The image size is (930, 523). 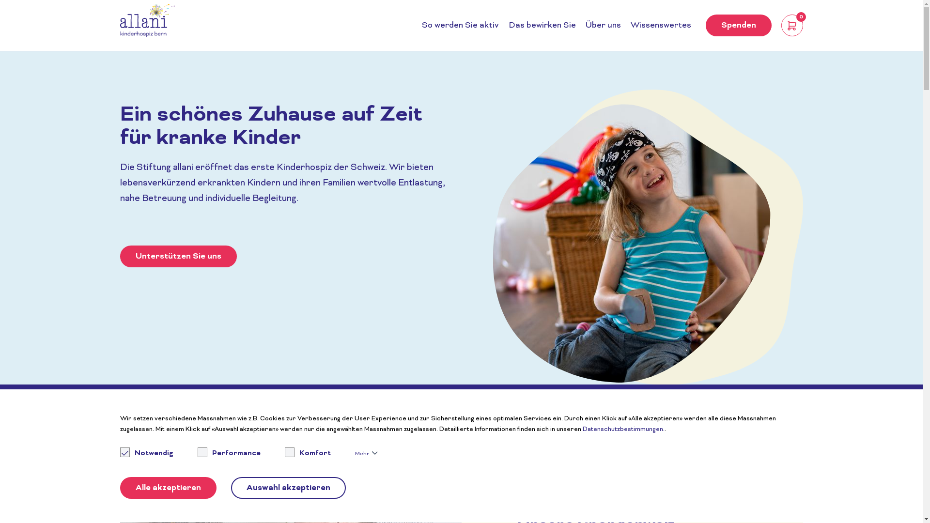 I want to click on Datenschutzbestimmungen., so click(x=623, y=430).